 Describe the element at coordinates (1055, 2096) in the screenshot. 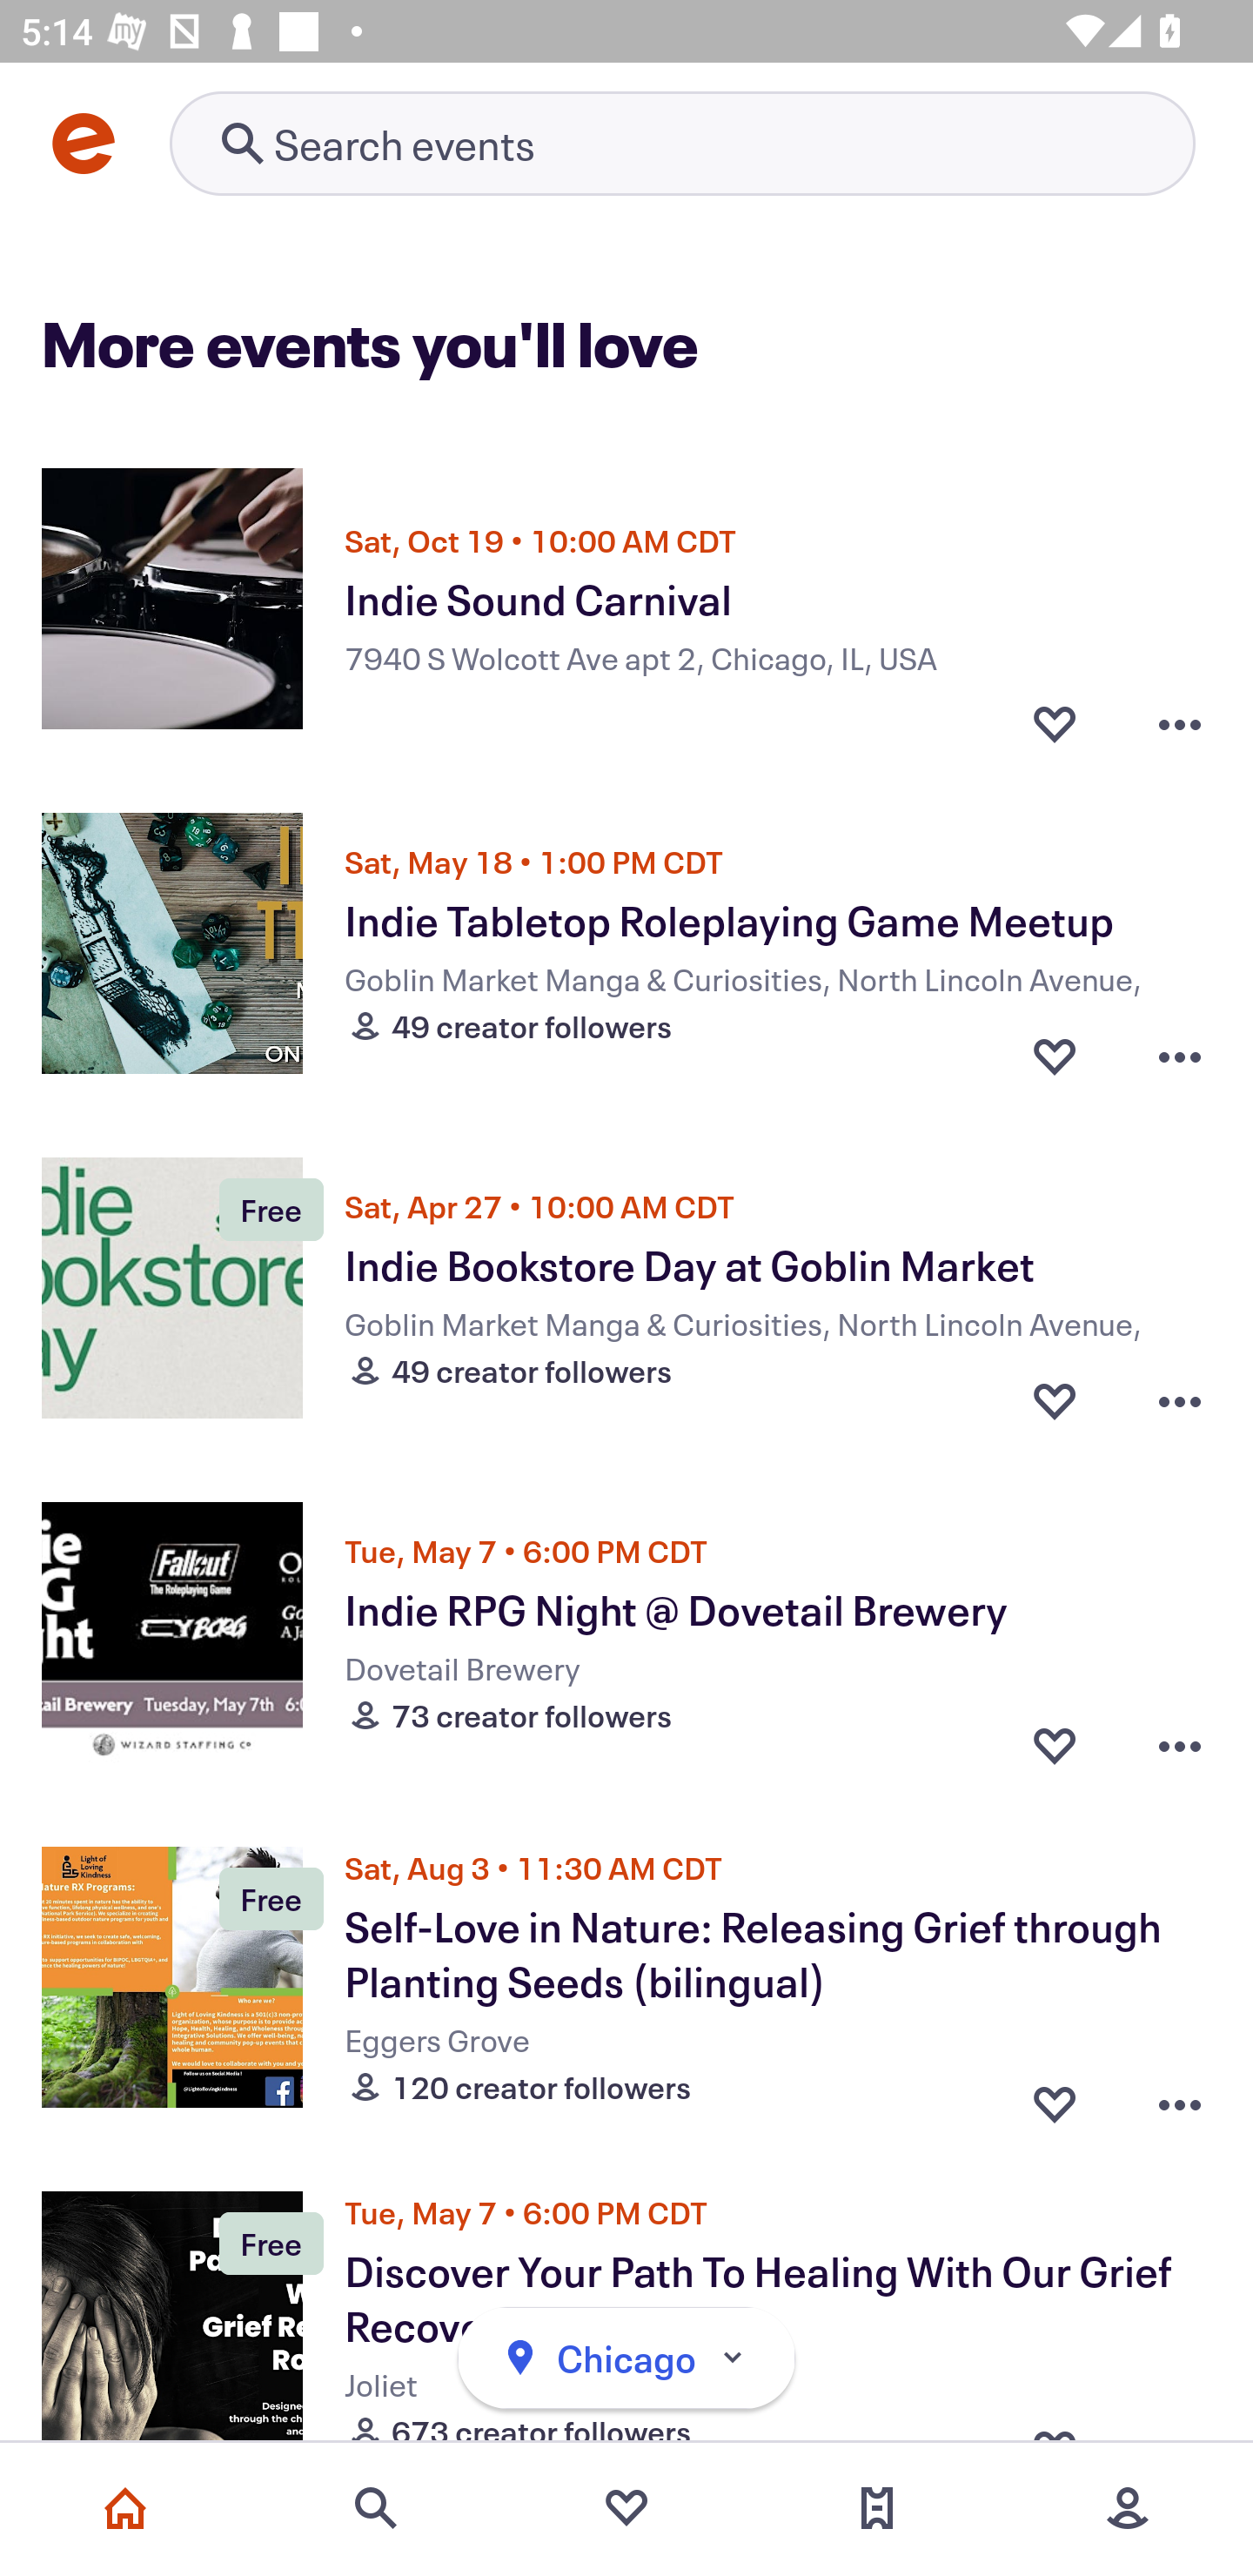

I see `Favorite button` at that location.